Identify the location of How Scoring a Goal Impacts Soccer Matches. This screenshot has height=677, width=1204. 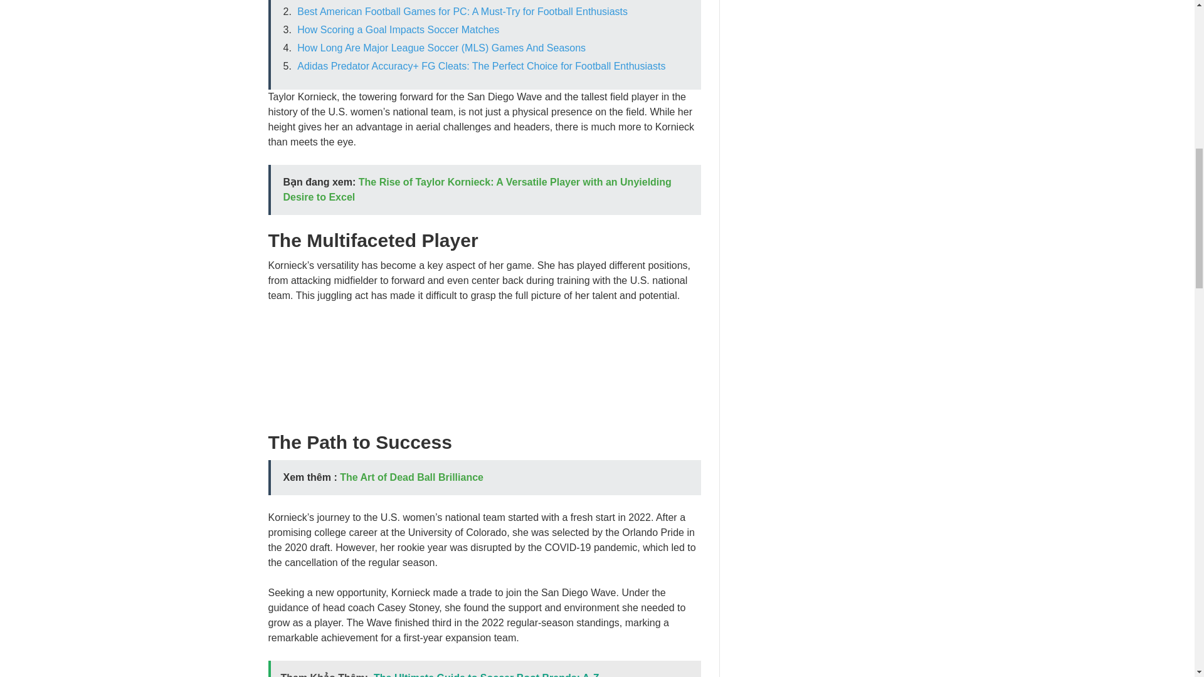
(398, 29).